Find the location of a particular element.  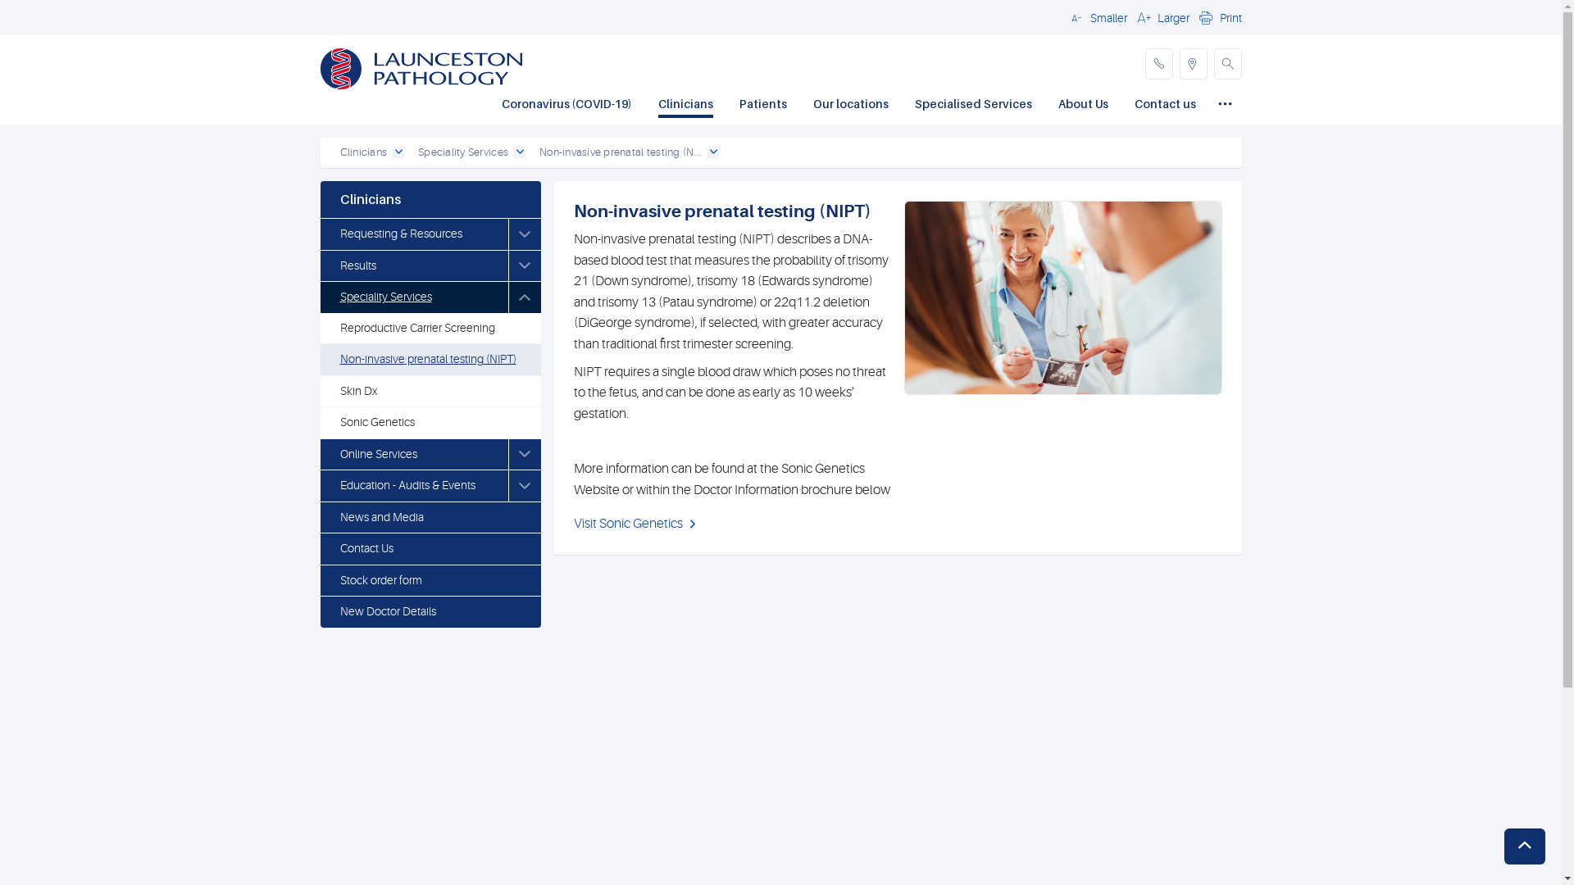

Visit Sonic Genetics is located at coordinates (638, 524).